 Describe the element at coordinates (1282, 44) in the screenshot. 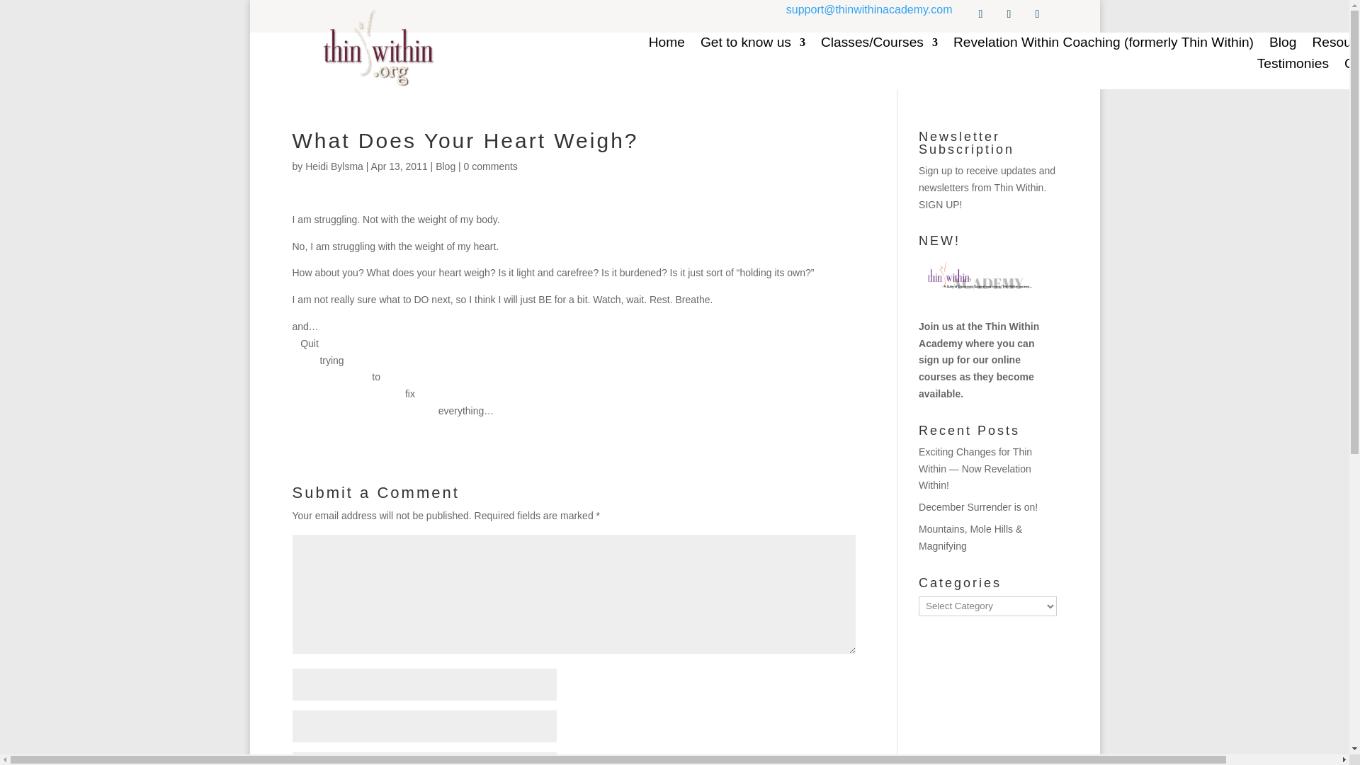

I see `Blog` at that location.